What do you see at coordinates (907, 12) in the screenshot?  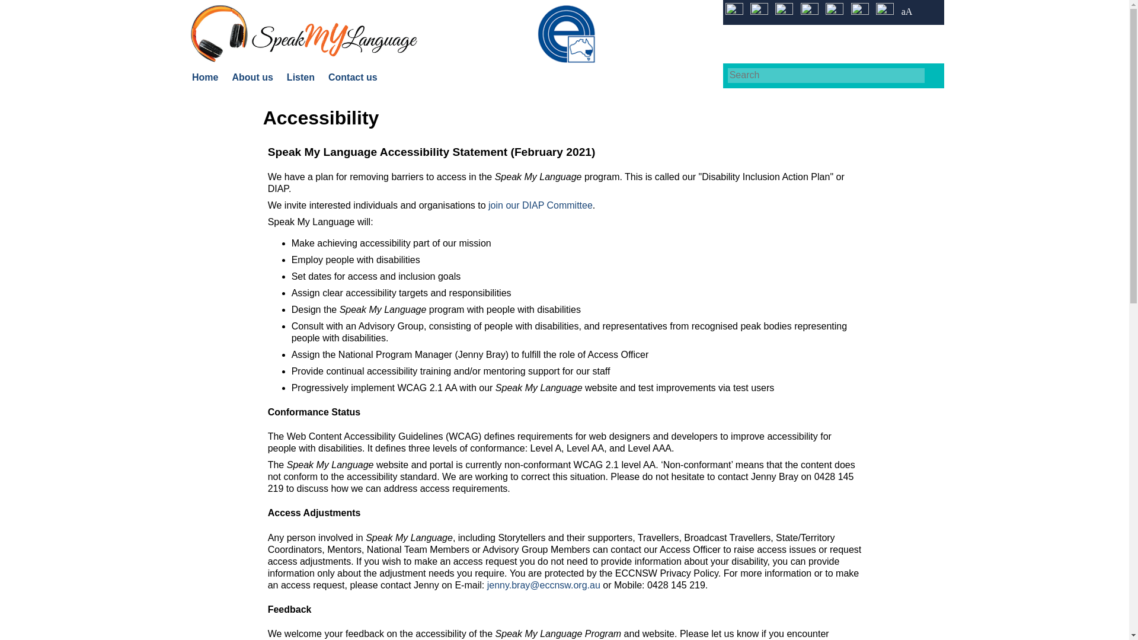 I see `click for easier to read text` at bounding box center [907, 12].